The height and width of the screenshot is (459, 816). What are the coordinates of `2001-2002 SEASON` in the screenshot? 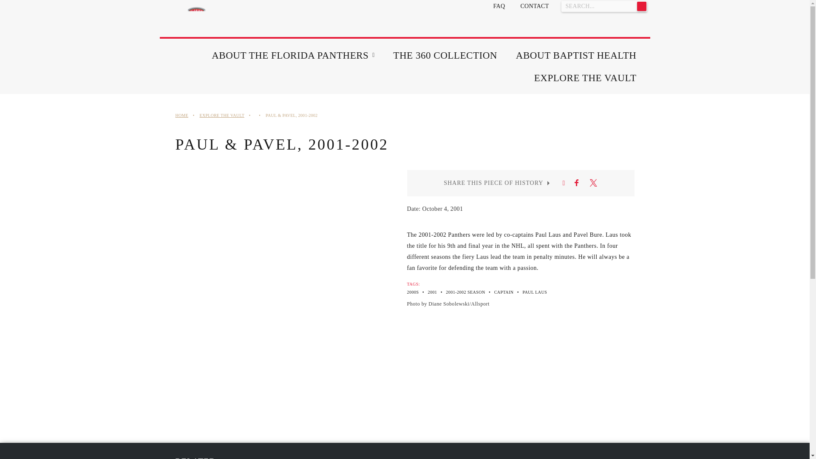 It's located at (465, 292).